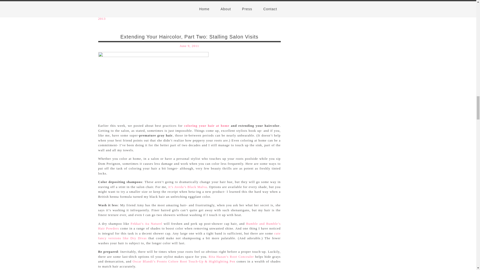 The height and width of the screenshot is (270, 480). What do you see at coordinates (189, 36) in the screenshot?
I see `Extending Your Haircolor, Part Two: Stalling Salon Visits` at bounding box center [189, 36].